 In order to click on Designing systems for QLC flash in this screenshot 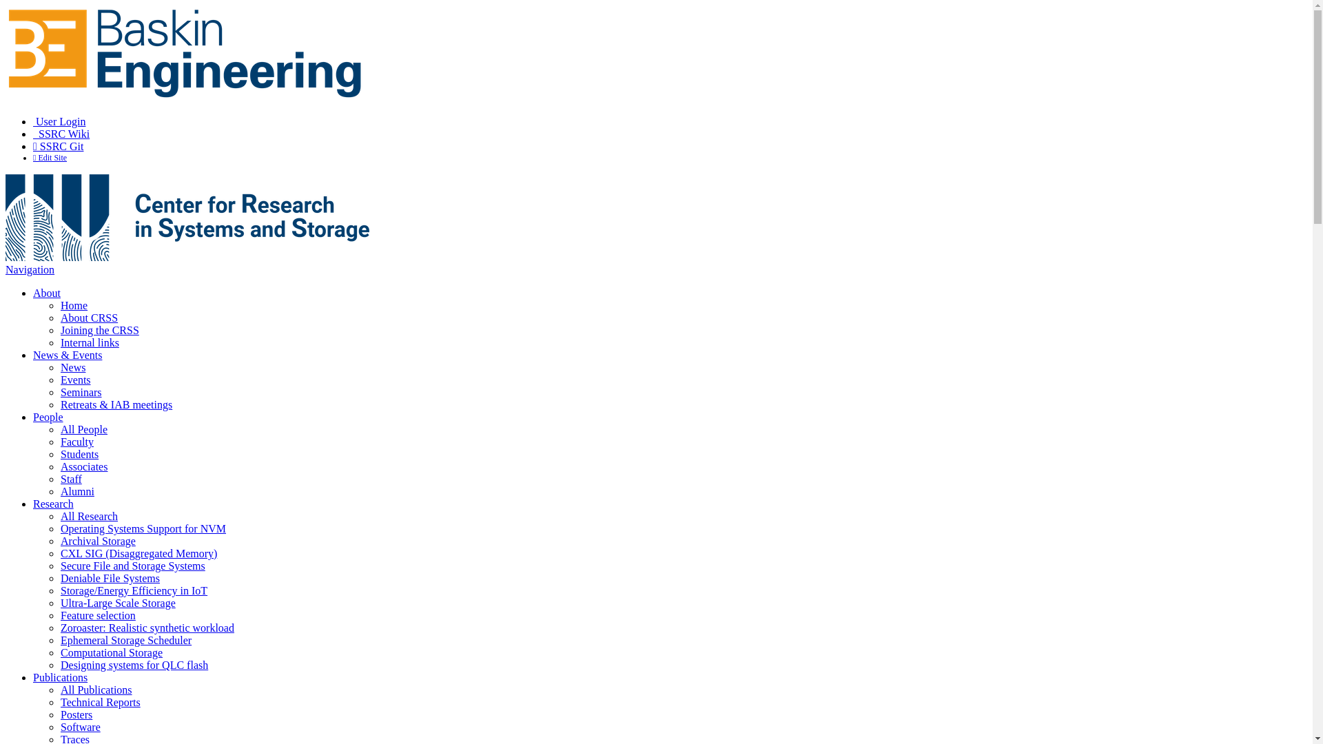, I will do `click(134, 665)`.